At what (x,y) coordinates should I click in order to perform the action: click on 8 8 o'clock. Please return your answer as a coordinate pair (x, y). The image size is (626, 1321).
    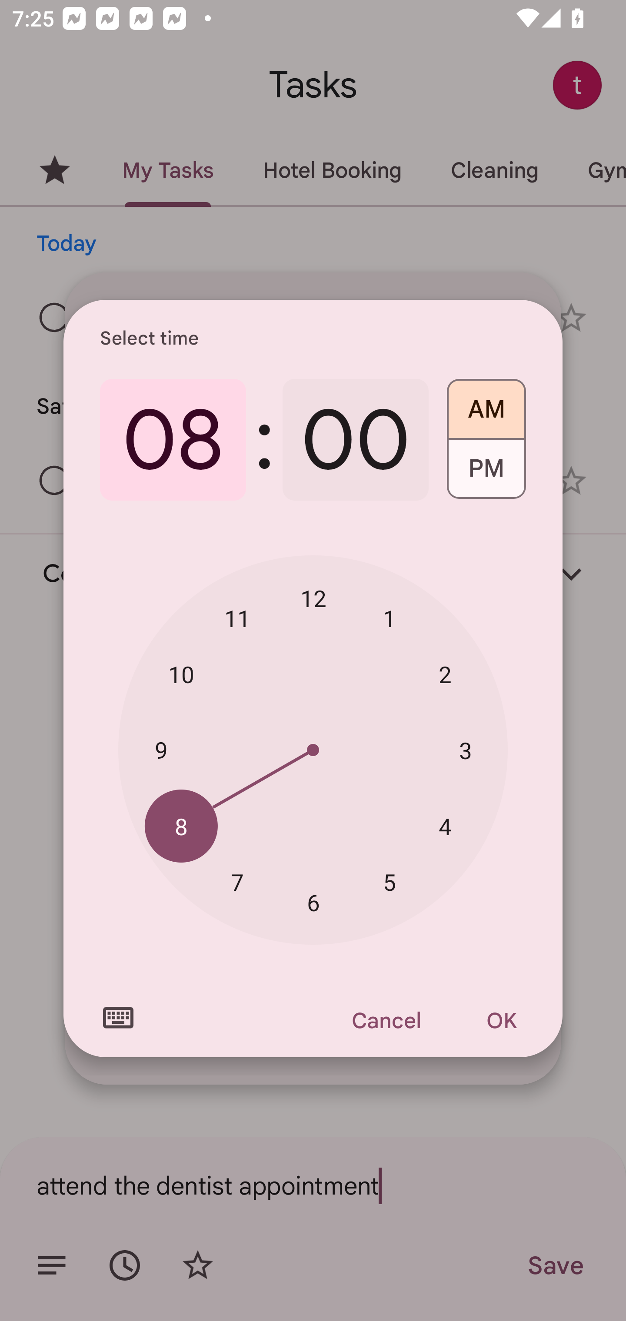
    Looking at the image, I should click on (181, 826).